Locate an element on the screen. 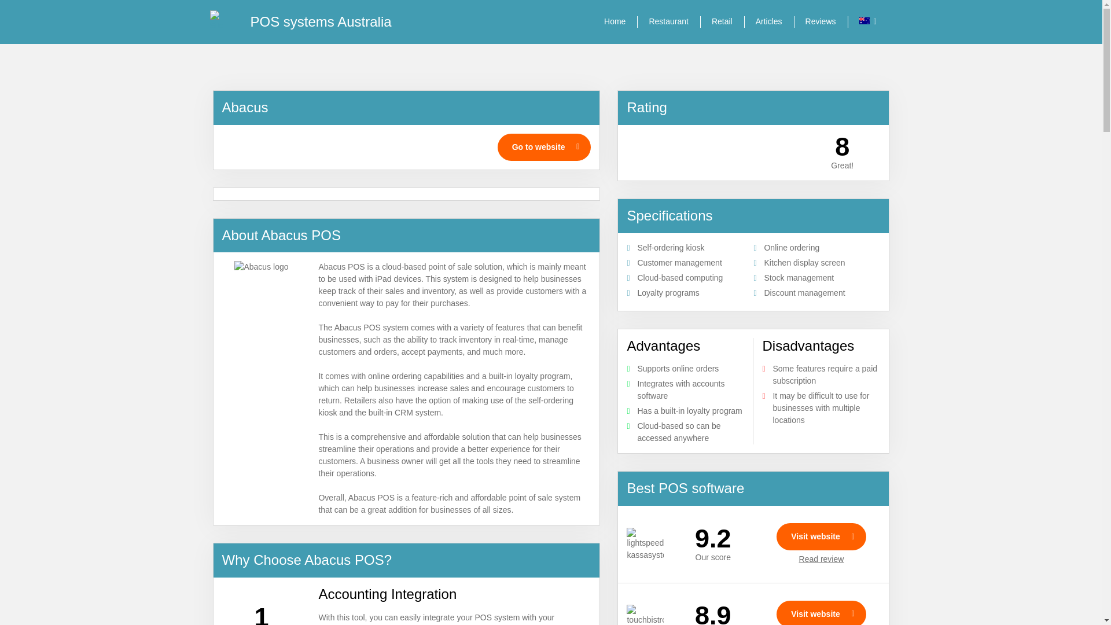  Visit website is located at coordinates (822, 536).